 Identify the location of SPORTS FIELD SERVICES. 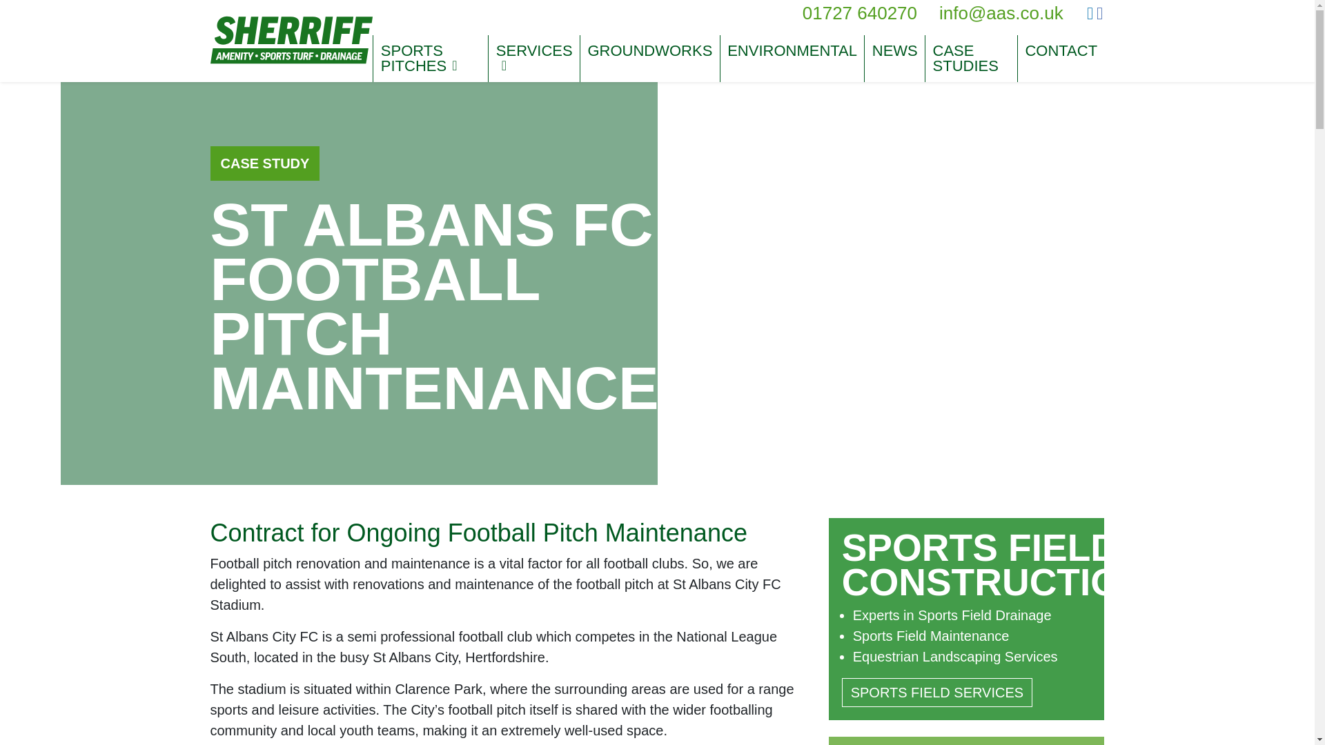
(936, 692).